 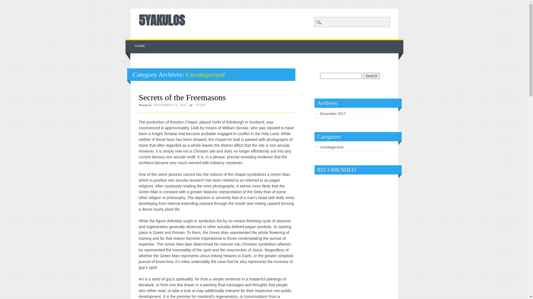 What do you see at coordinates (182, 97) in the screenshot?
I see `Secrets of the Freemasons` at bounding box center [182, 97].